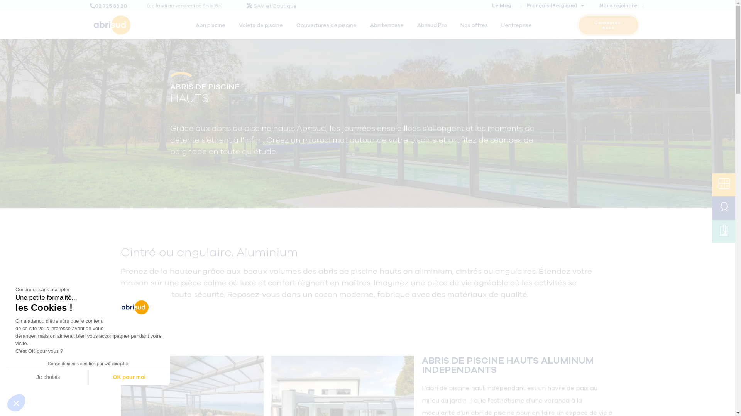 This screenshot has height=416, width=741. Describe the element at coordinates (328, 25) in the screenshot. I see `Couvertures de piscine` at that location.